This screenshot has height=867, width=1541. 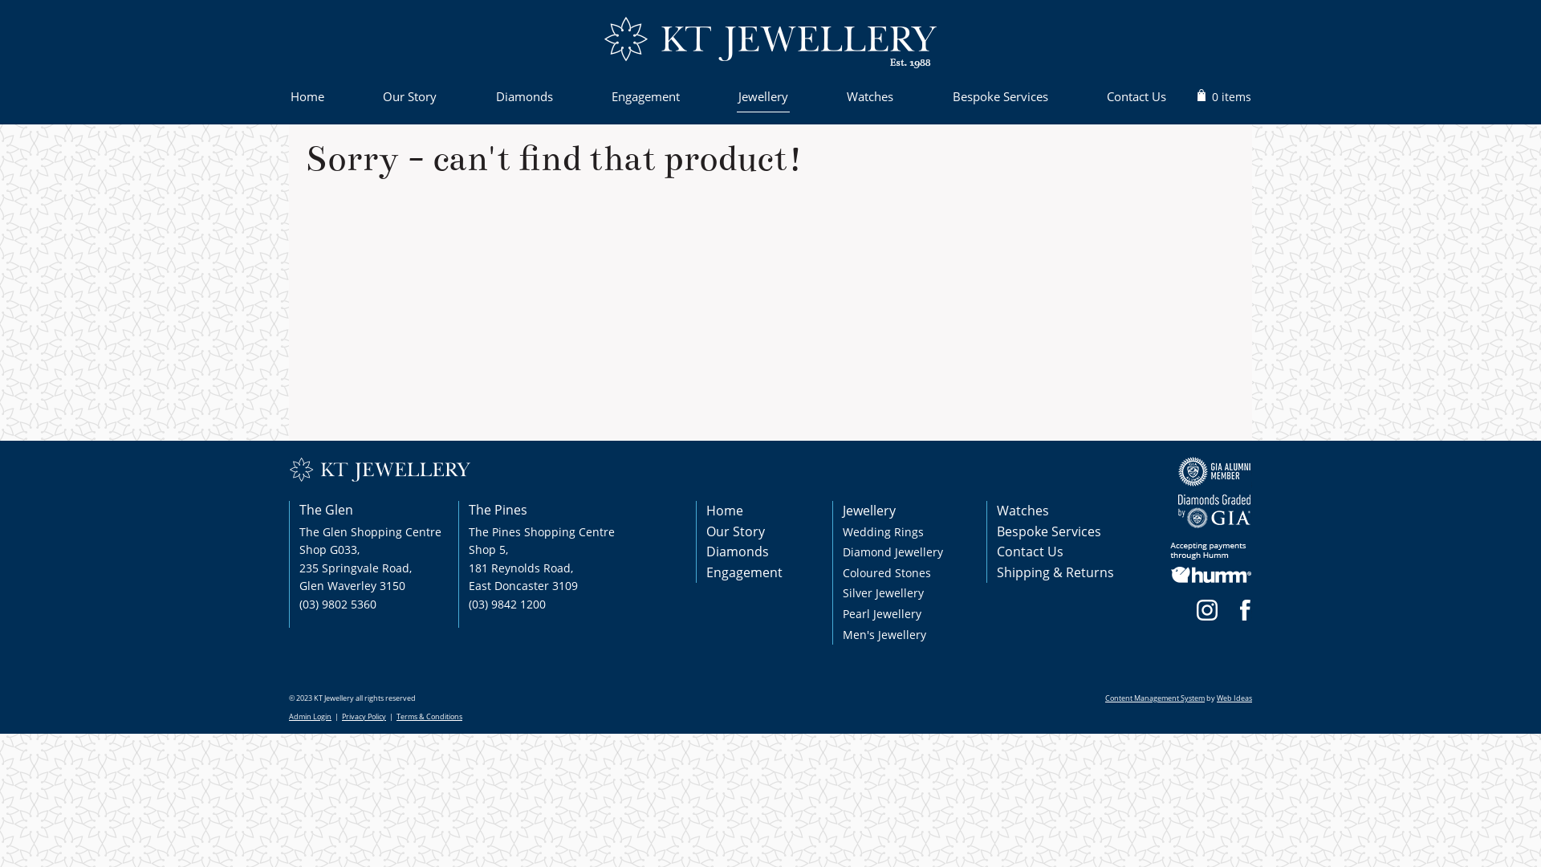 I want to click on Jewellery, so click(x=349, y=100).